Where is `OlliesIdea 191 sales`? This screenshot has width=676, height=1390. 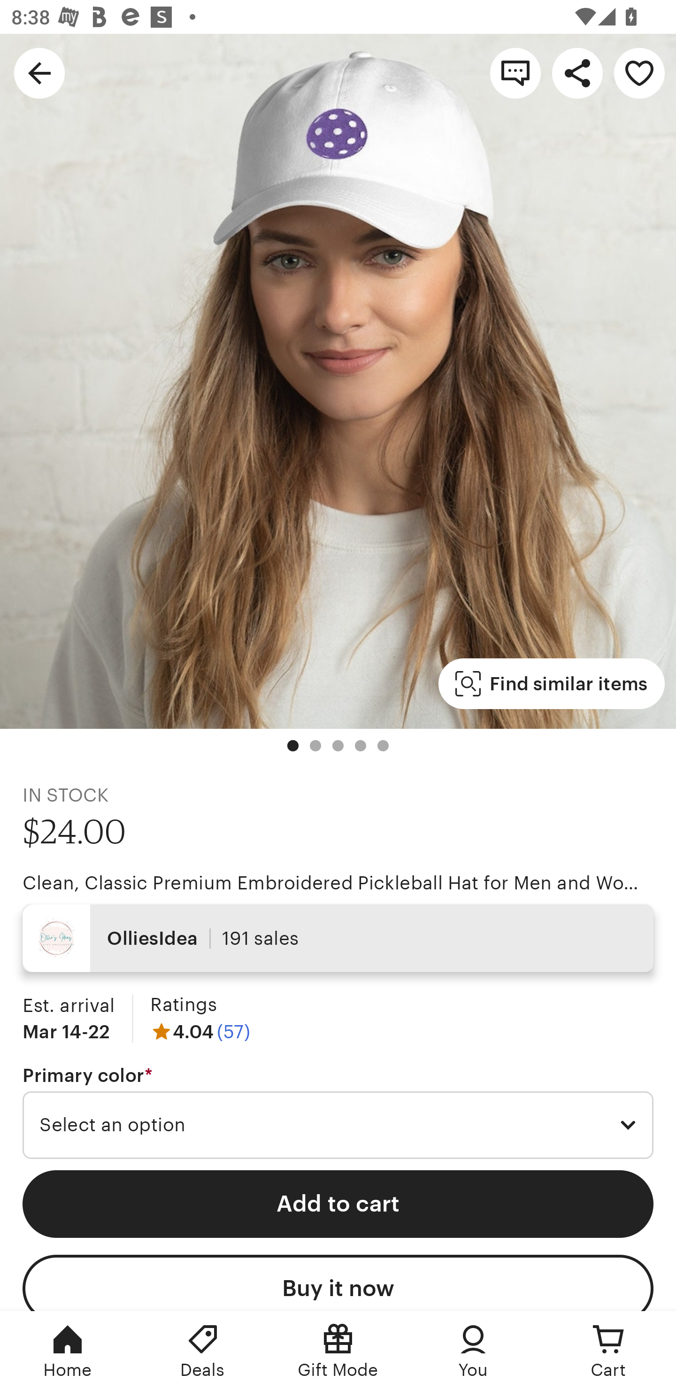
OlliesIdea 191 sales is located at coordinates (338, 938).